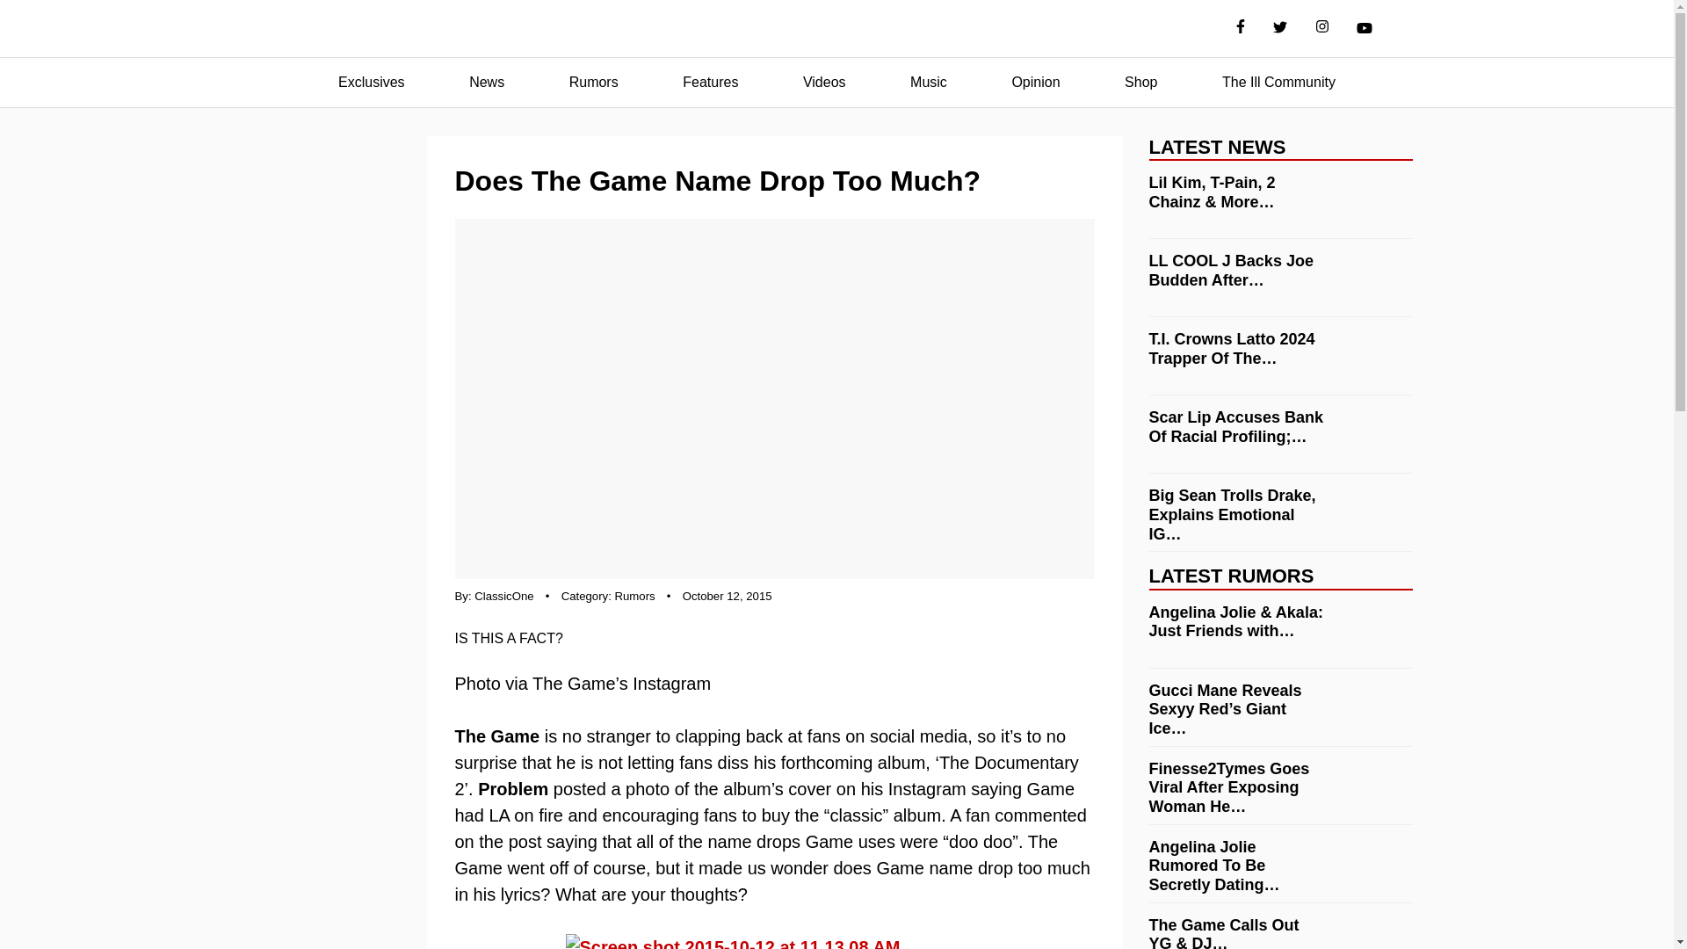 This screenshot has width=1687, height=949. What do you see at coordinates (728, 596) in the screenshot?
I see `October 12, 2015` at bounding box center [728, 596].